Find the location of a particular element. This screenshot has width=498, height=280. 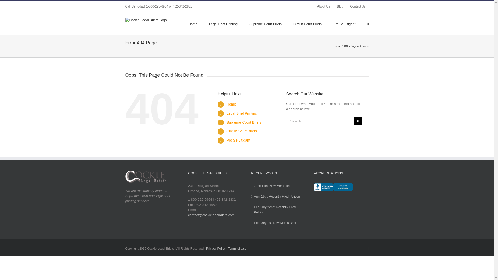

Blog is located at coordinates (340, 6).